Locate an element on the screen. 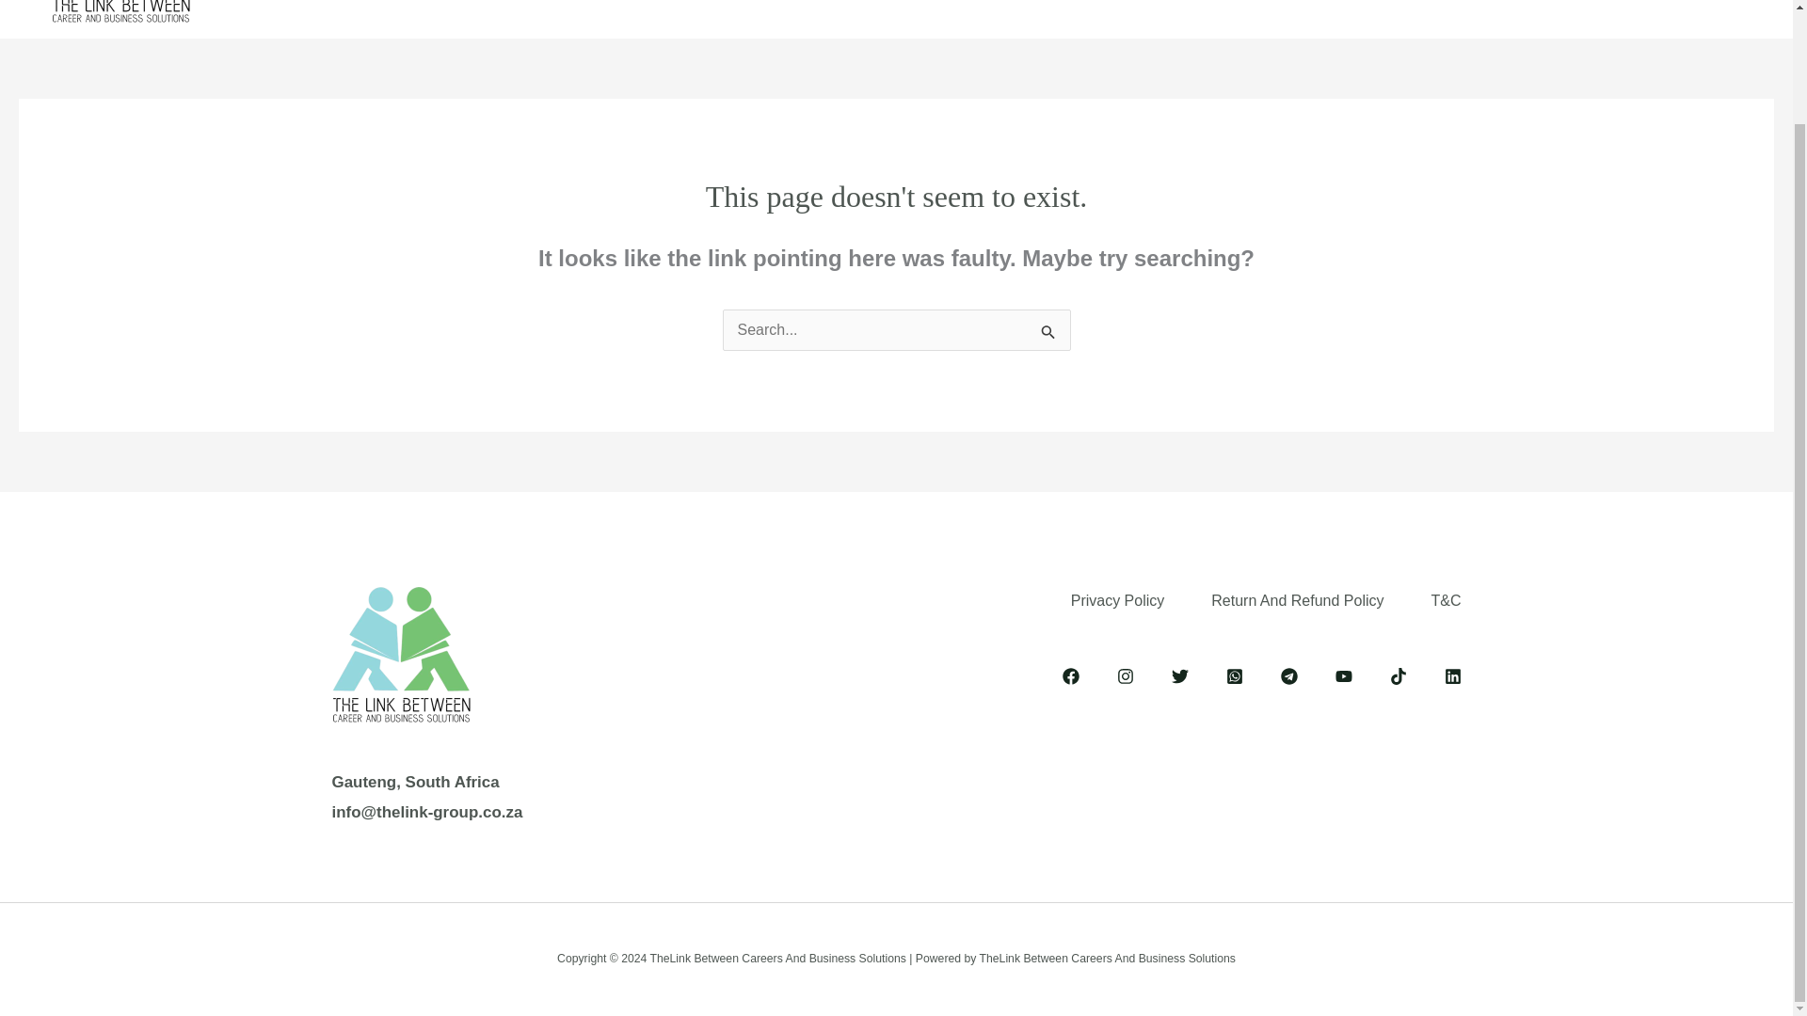 Image resolution: width=1807 pixels, height=1016 pixels. HOME is located at coordinates (545, 6).